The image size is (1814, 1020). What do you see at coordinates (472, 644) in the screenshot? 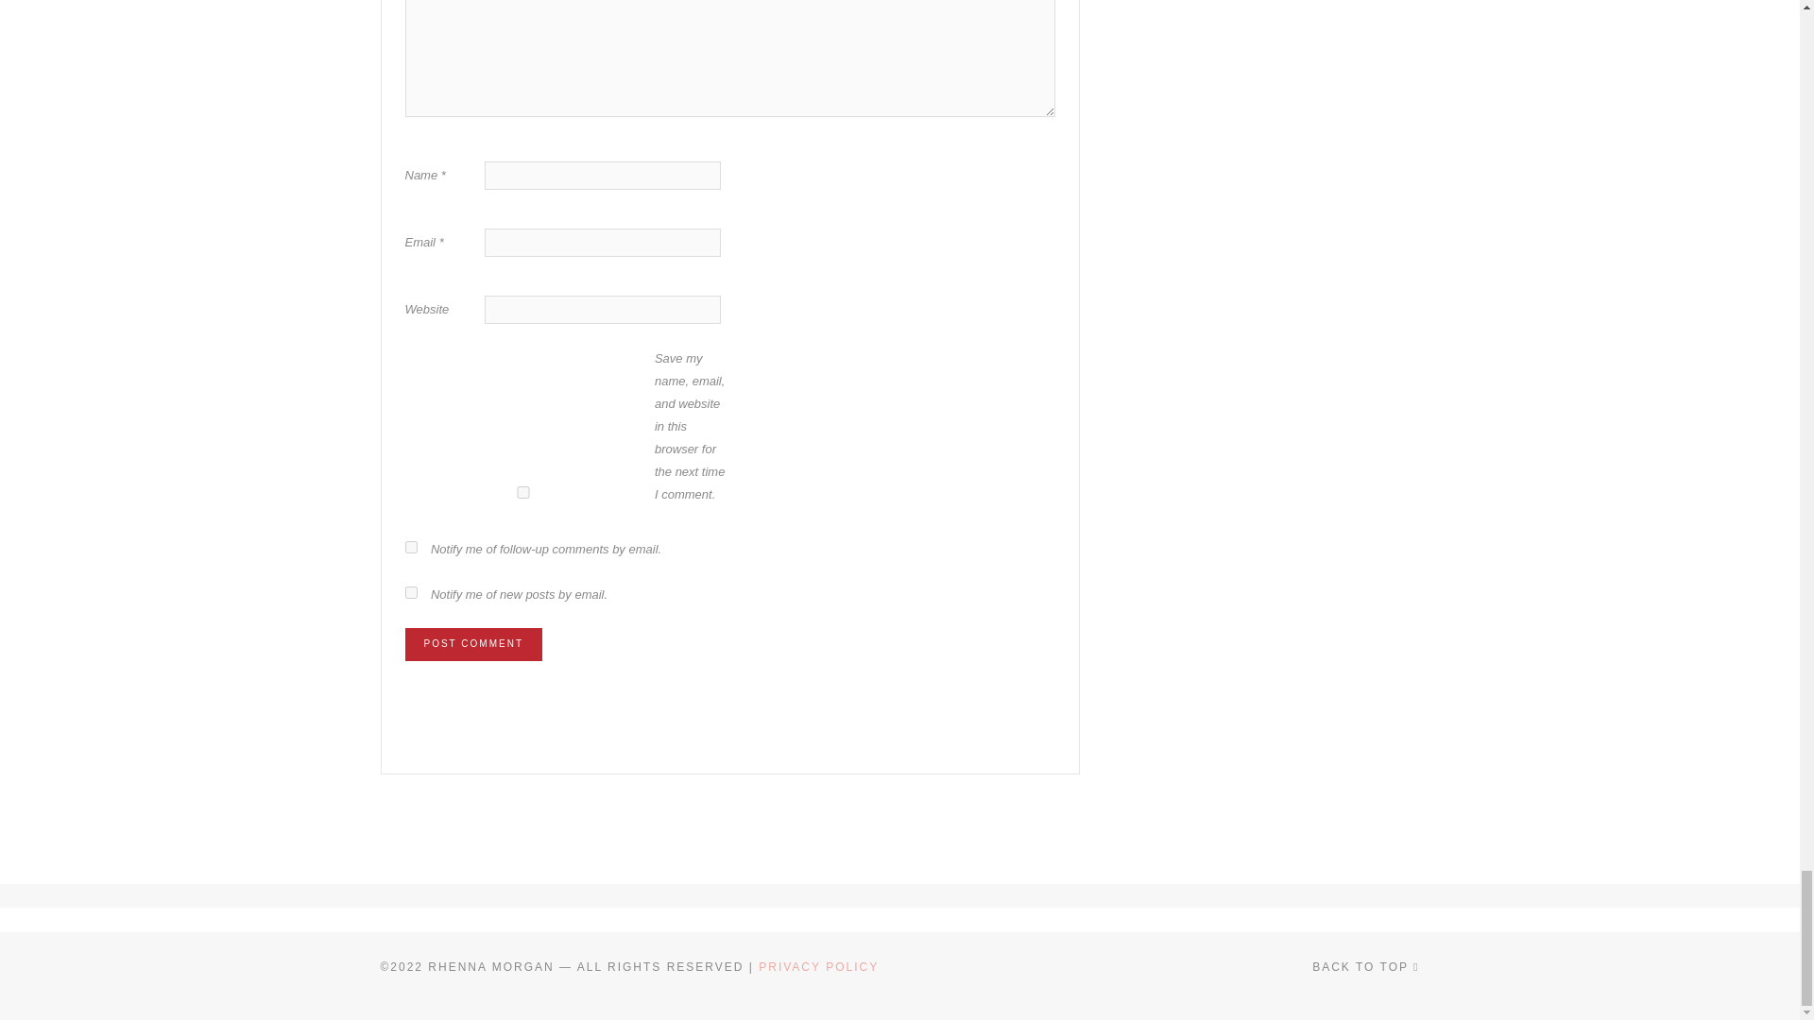
I see `Post Comment` at bounding box center [472, 644].